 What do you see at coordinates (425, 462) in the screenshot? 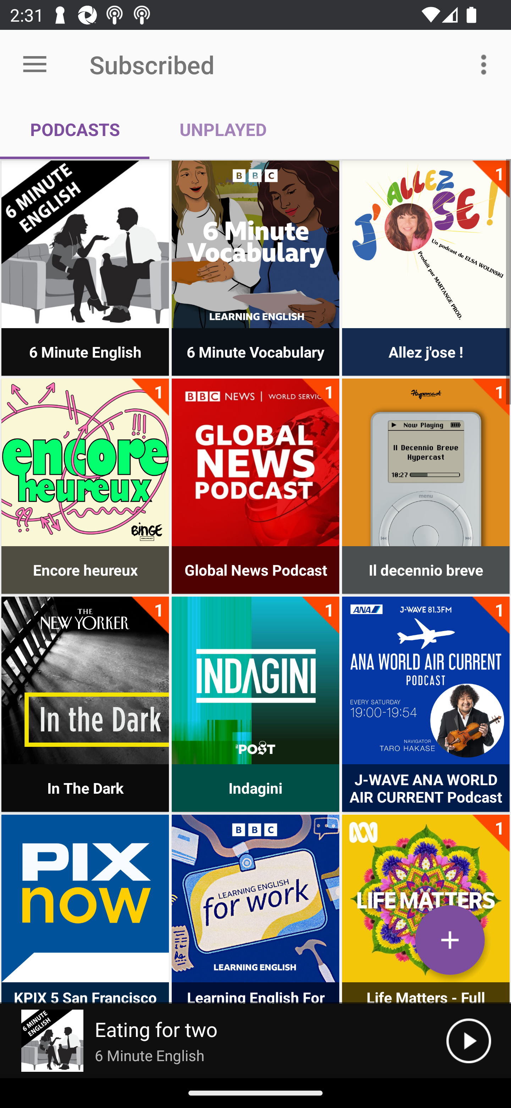
I see `Il decennio breve` at bounding box center [425, 462].